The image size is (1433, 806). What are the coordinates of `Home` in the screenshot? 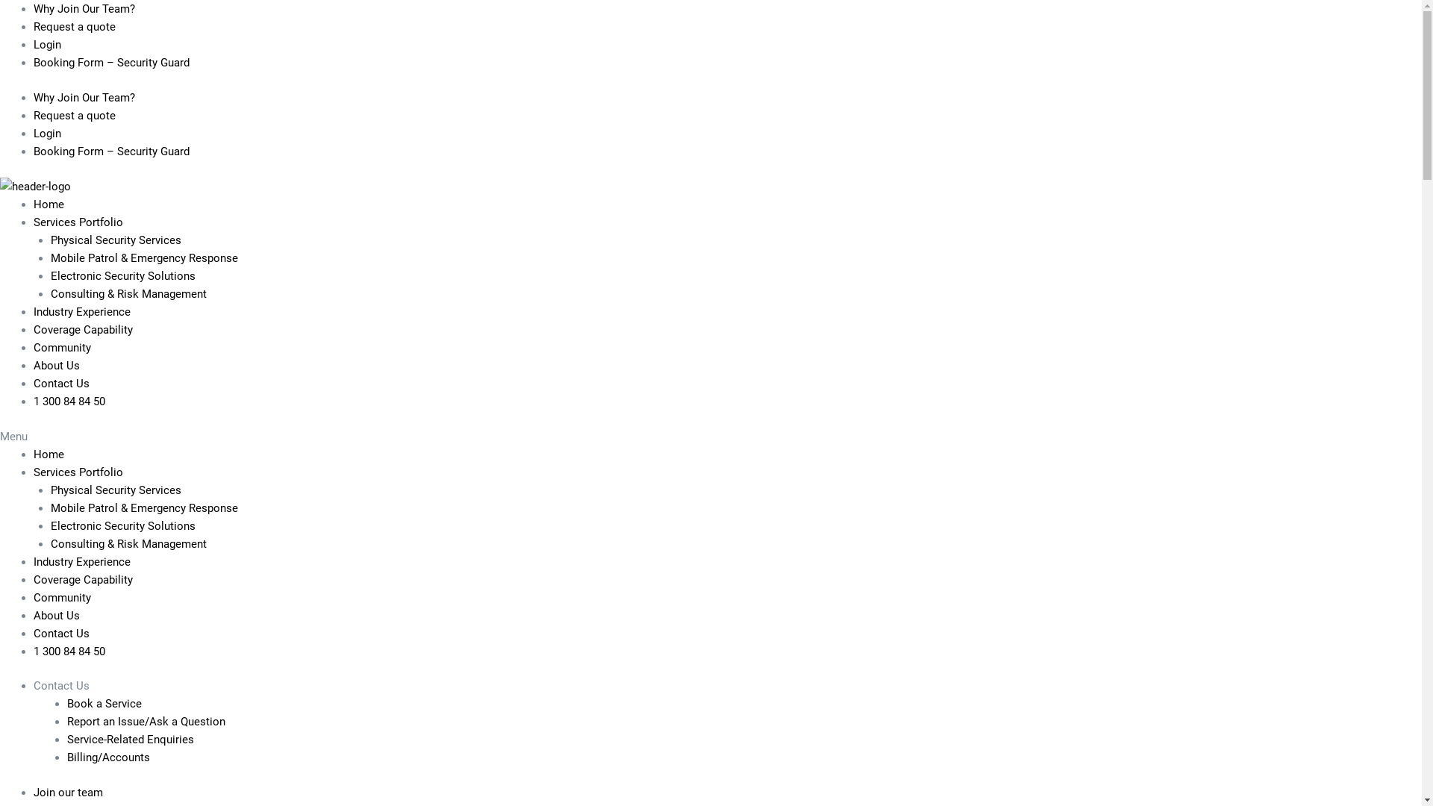 It's located at (49, 204).